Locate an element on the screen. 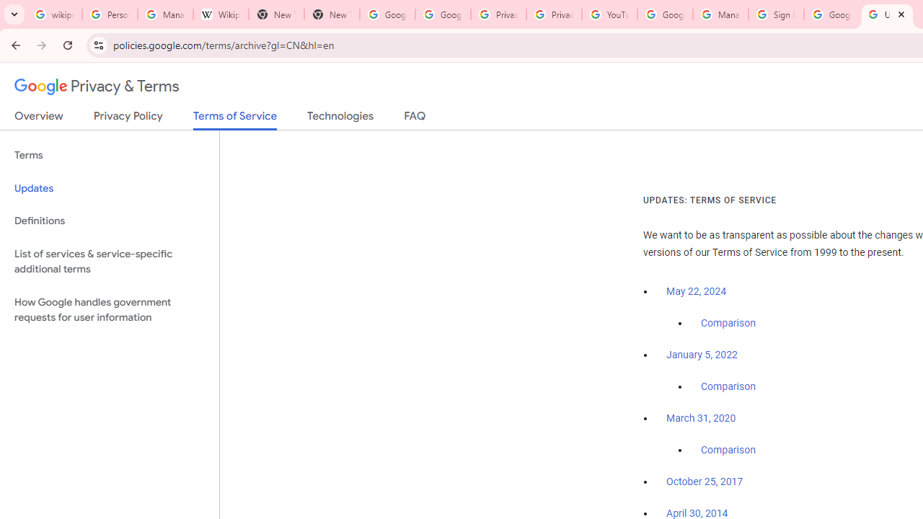 Image resolution: width=923 pixels, height=519 pixels. YouTube is located at coordinates (609, 14).